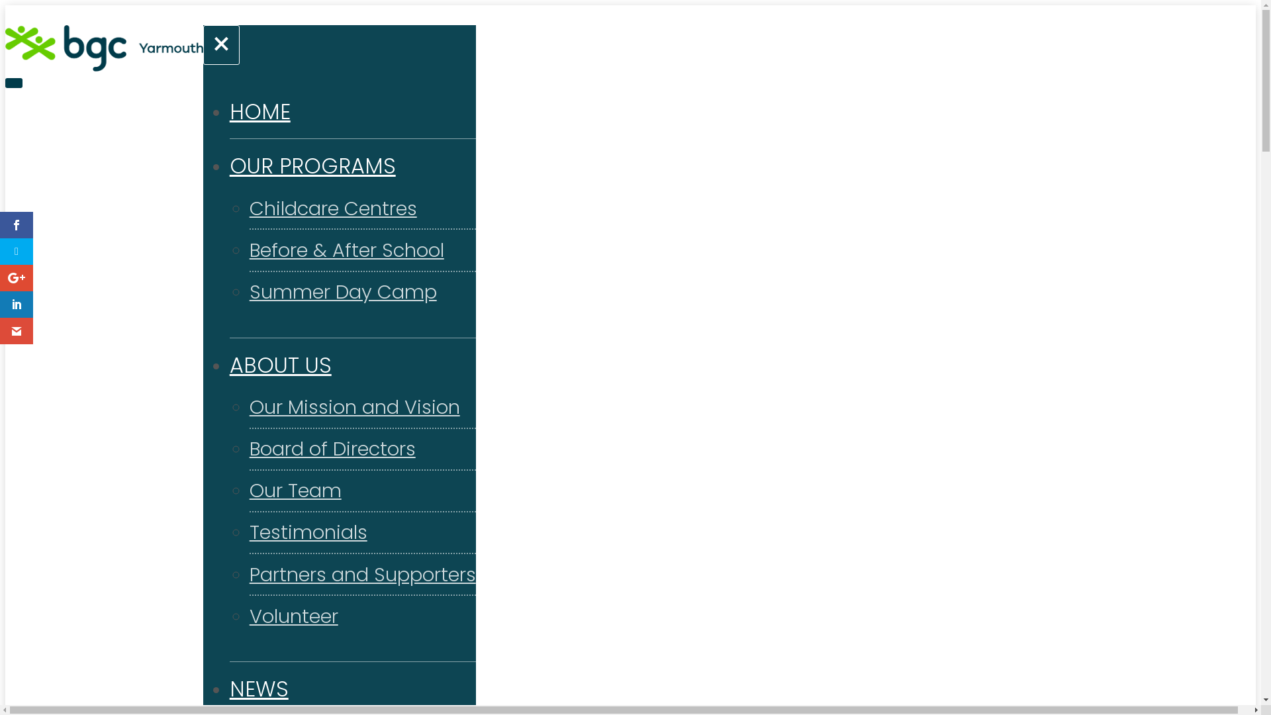 The height and width of the screenshot is (715, 1271). Describe the element at coordinates (259, 689) in the screenshot. I see `NEWS` at that location.